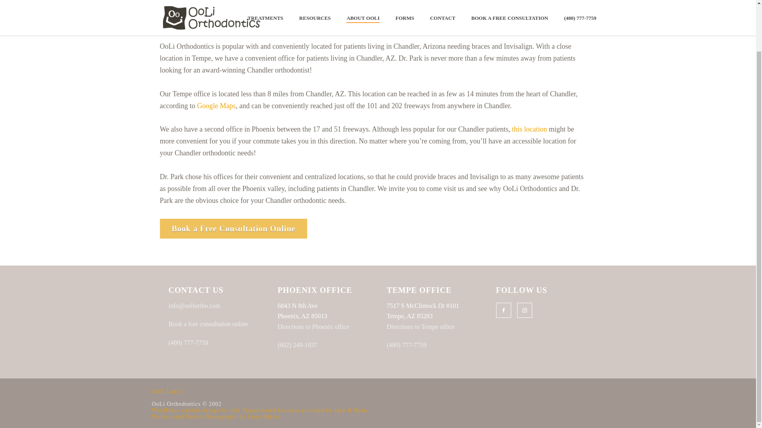  What do you see at coordinates (298, 345) in the screenshot?
I see `Call via Hangouts` at bounding box center [298, 345].